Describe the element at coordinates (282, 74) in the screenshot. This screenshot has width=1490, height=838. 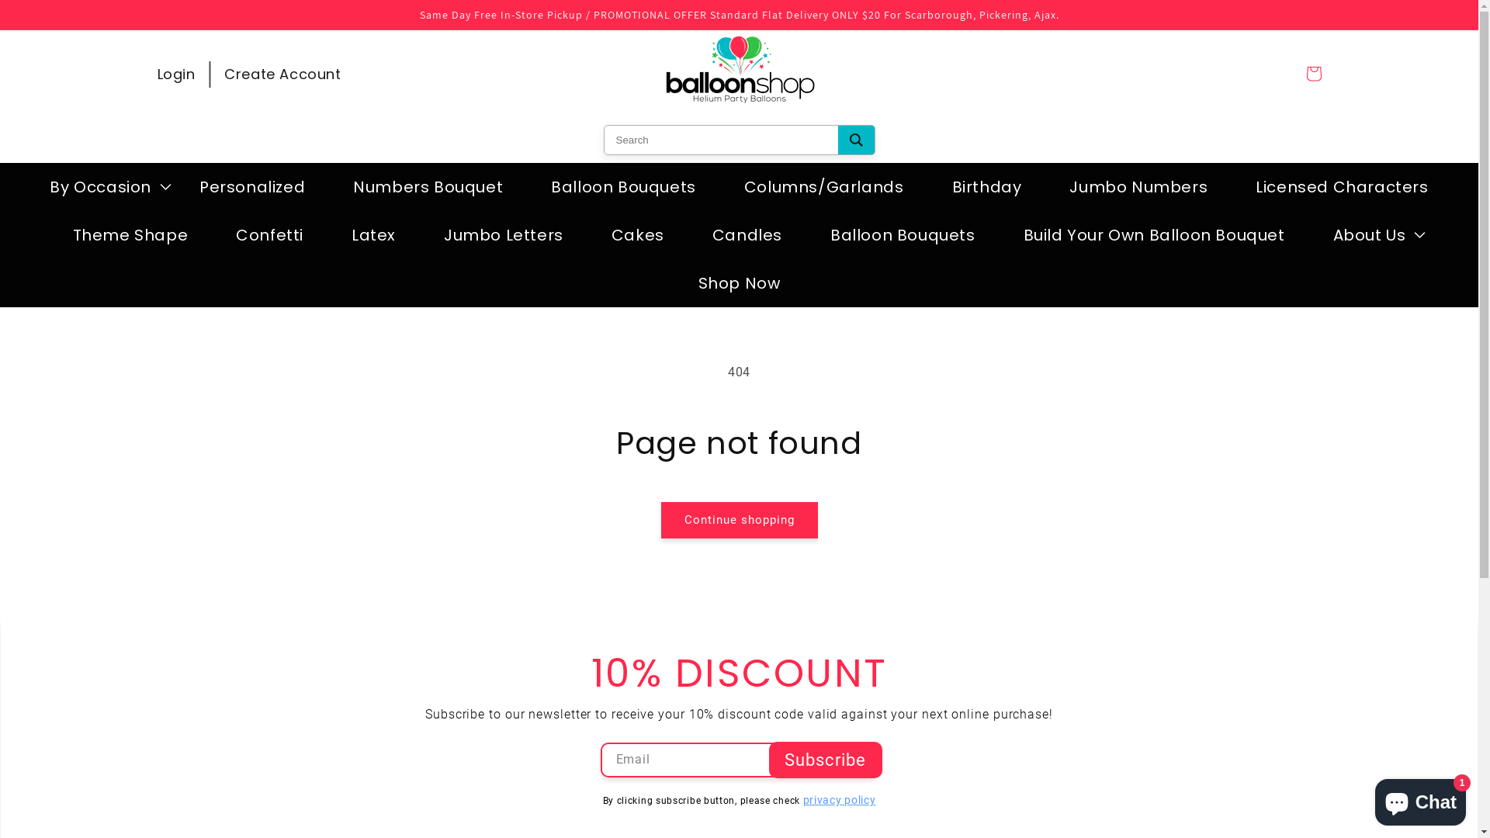
I see `Create Account` at that location.